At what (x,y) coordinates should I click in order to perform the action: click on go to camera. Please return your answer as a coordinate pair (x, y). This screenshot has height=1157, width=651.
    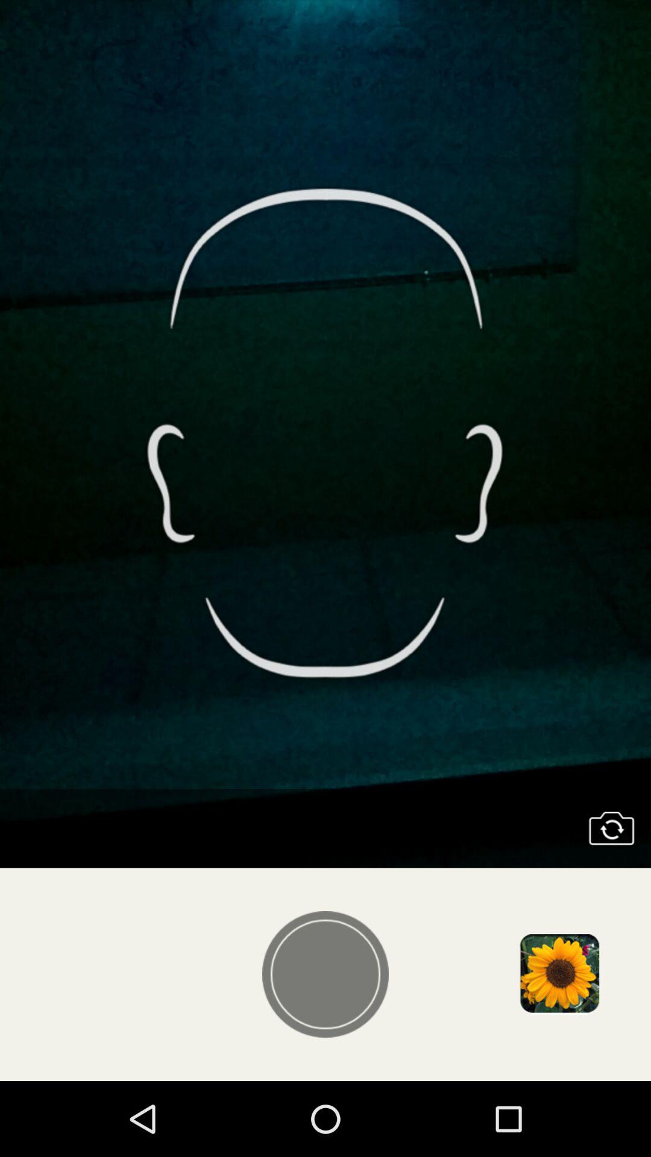
    Looking at the image, I should click on (611, 828).